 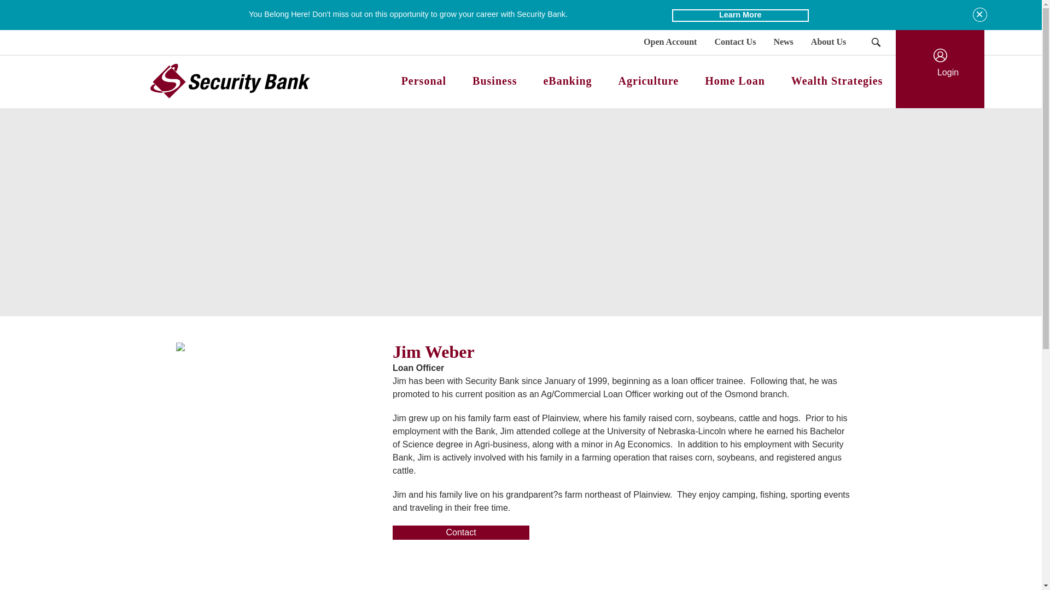 I want to click on Contact Us, so click(x=735, y=43).